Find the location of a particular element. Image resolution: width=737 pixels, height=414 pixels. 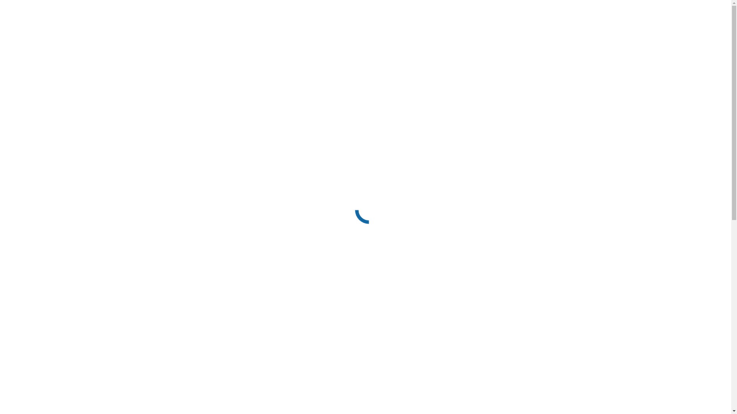

Events is located at coordinates (27, 149).